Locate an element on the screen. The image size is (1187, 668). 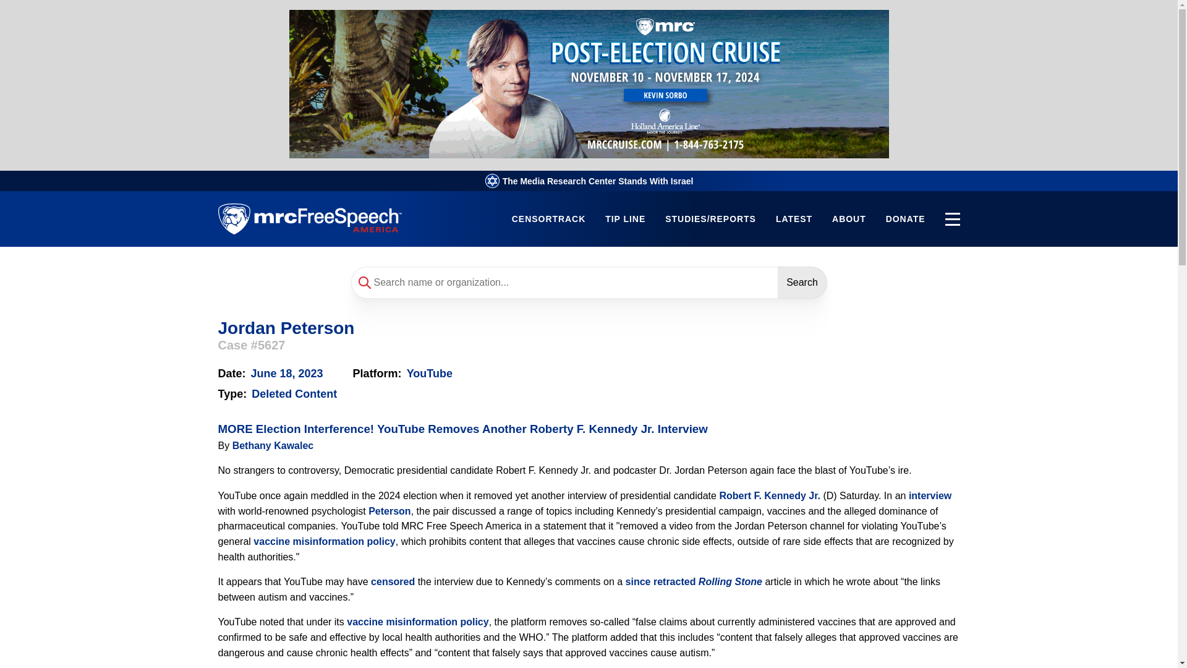
ABOUT is located at coordinates (849, 218).